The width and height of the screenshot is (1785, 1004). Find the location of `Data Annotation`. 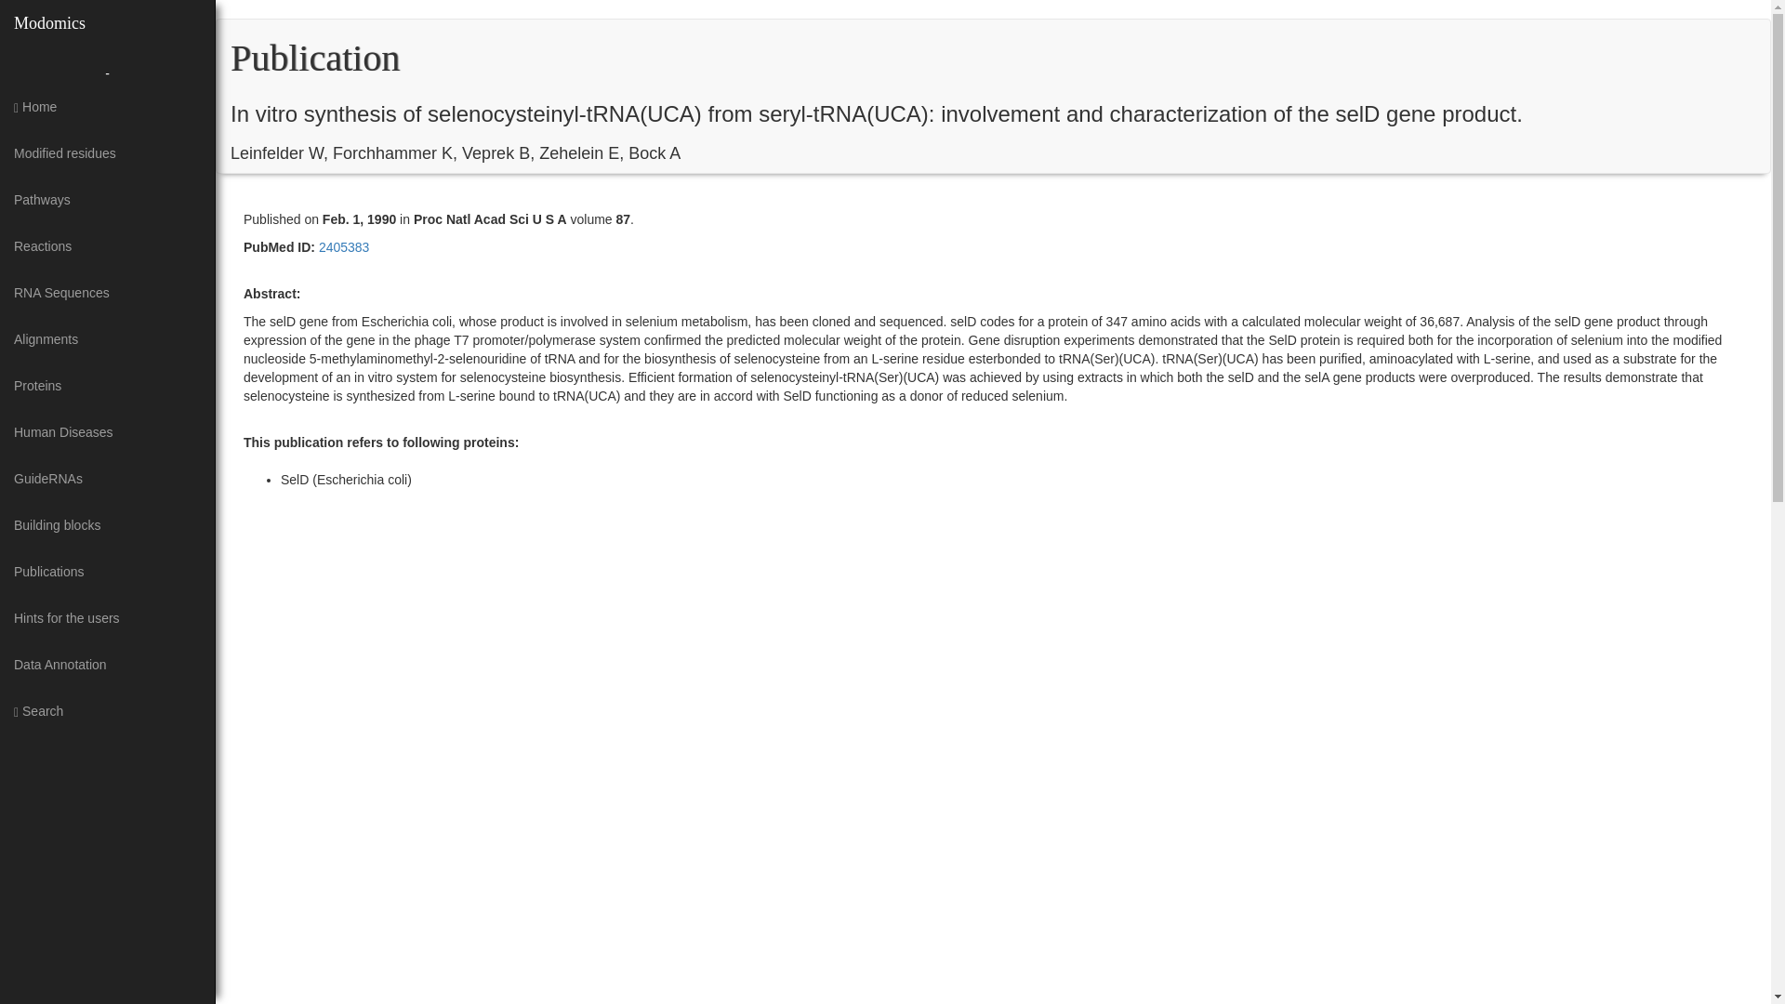

Data Annotation is located at coordinates (107, 664).